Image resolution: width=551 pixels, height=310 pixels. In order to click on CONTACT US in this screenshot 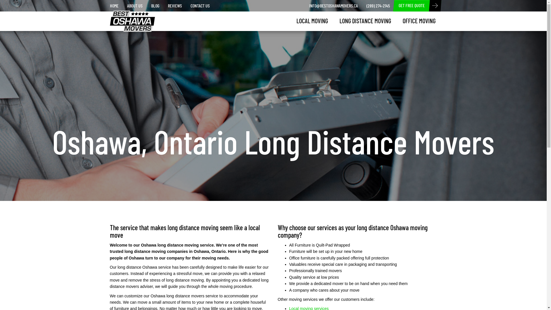, I will do `click(200, 6)`.